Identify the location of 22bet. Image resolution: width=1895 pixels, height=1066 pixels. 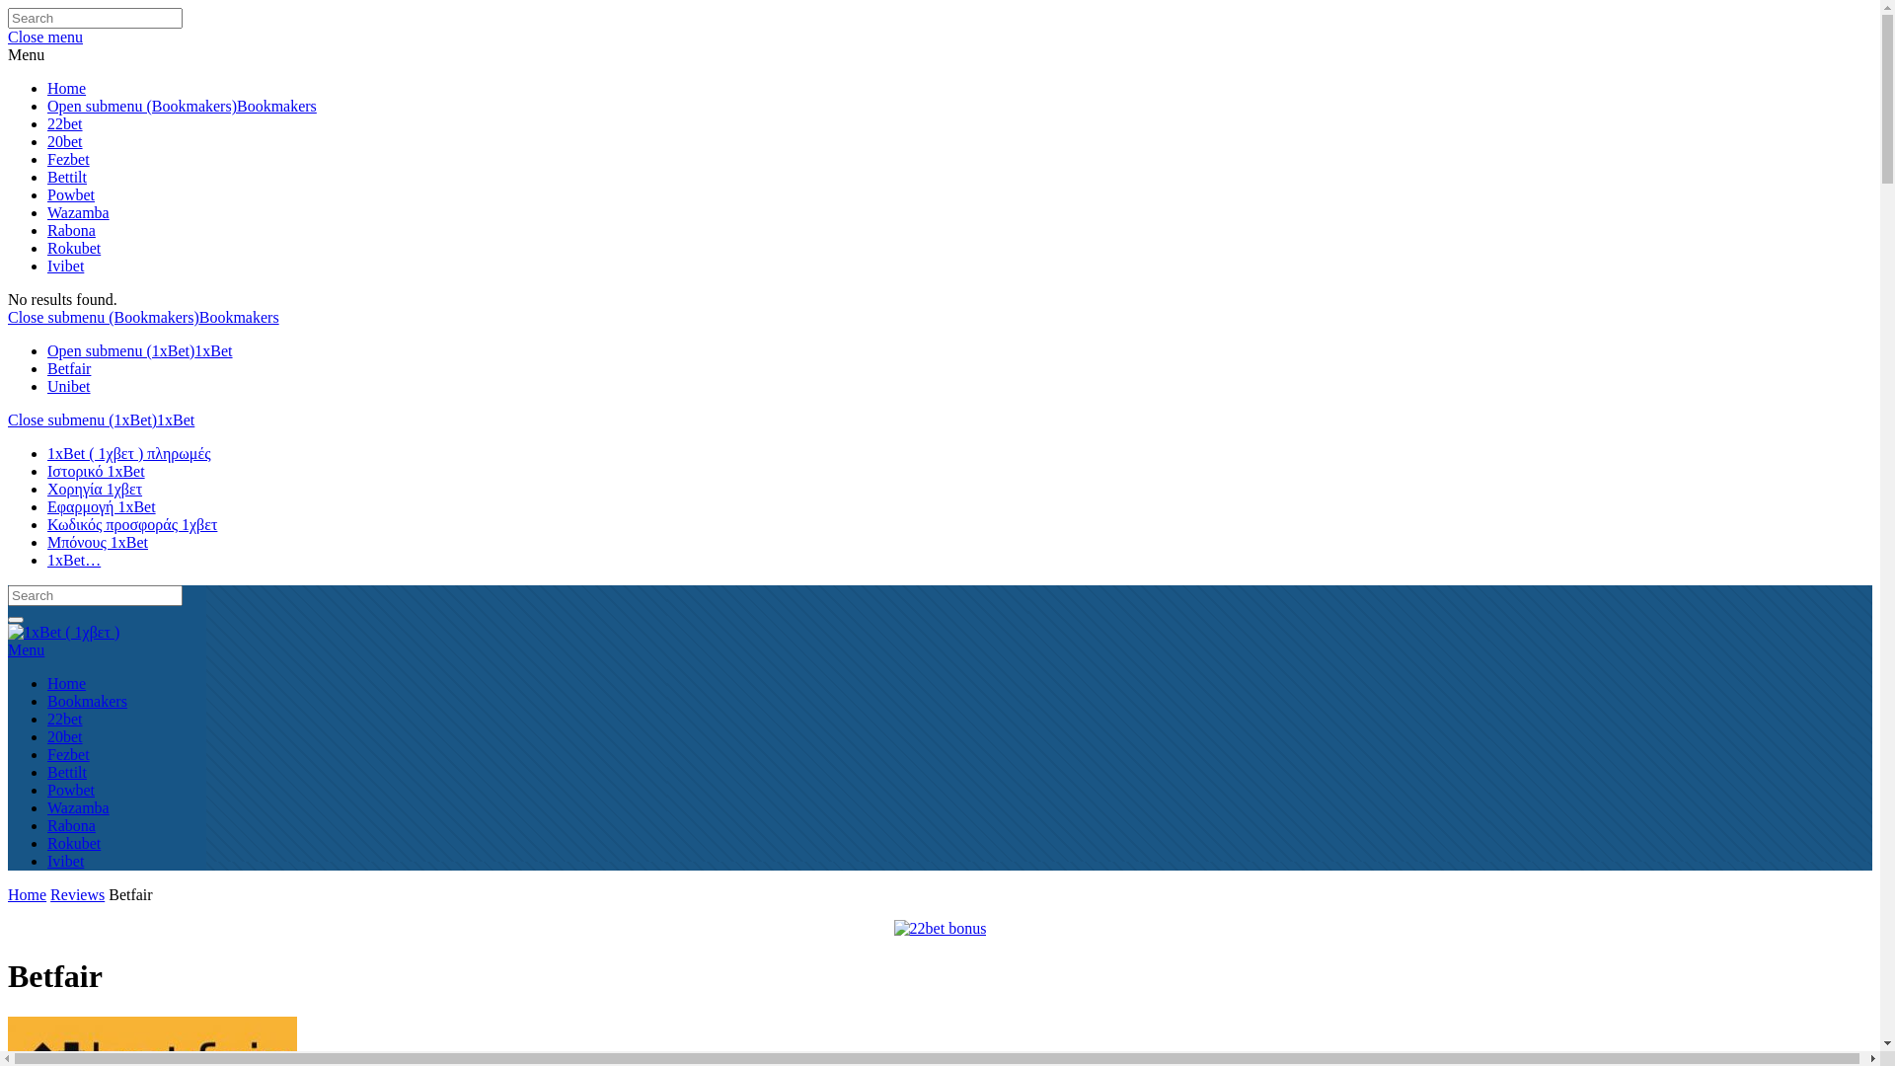
(65, 124).